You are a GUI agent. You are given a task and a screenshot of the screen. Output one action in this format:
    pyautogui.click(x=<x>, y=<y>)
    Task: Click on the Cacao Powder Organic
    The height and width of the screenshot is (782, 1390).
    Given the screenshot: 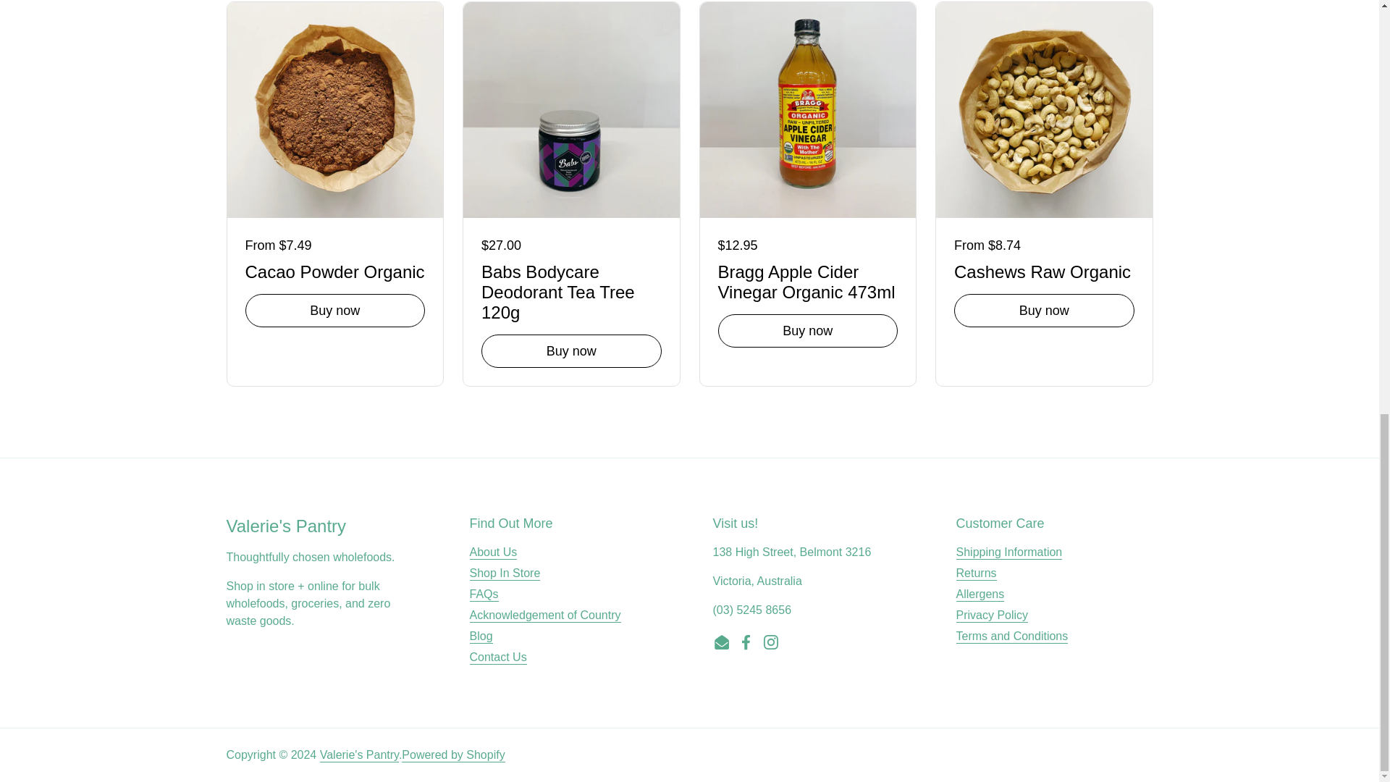 What is the action you would take?
    pyautogui.click(x=334, y=269)
    